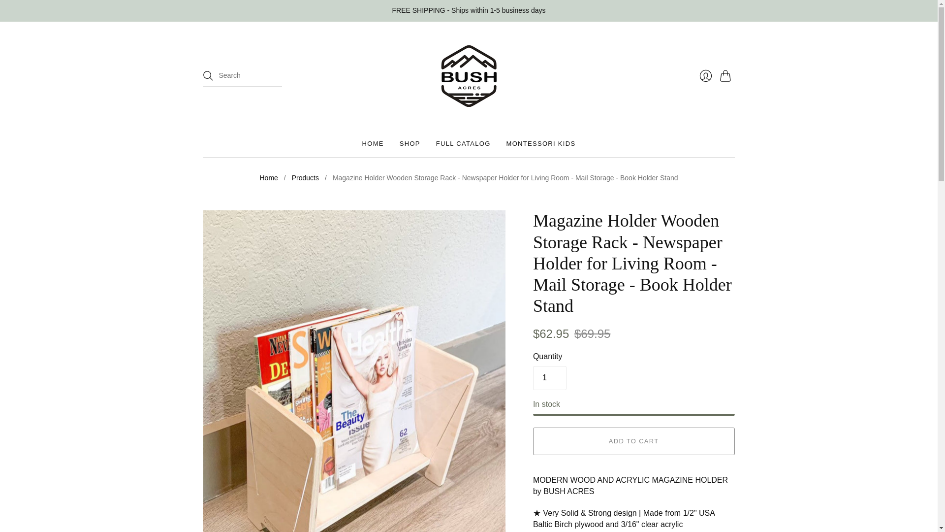 The height and width of the screenshot is (532, 945). I want to click on Home, so click(268, 178).